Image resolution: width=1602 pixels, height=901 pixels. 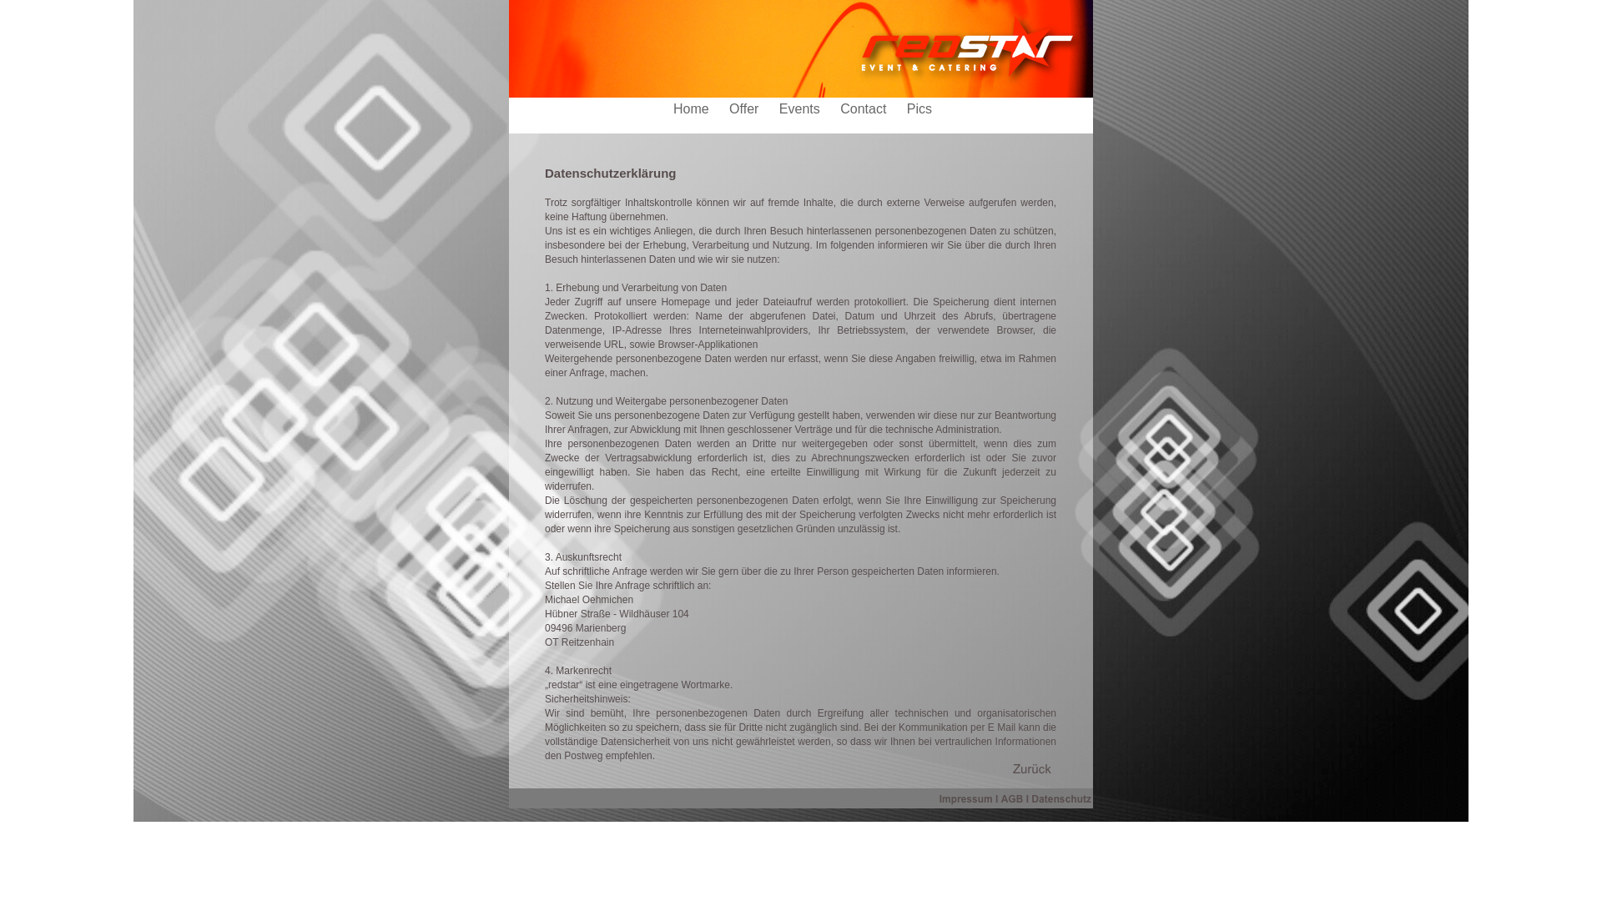 What do you see at coordinates (865, 108) in the screenshot?
I see `Contact` at bounding box center [865, 108].